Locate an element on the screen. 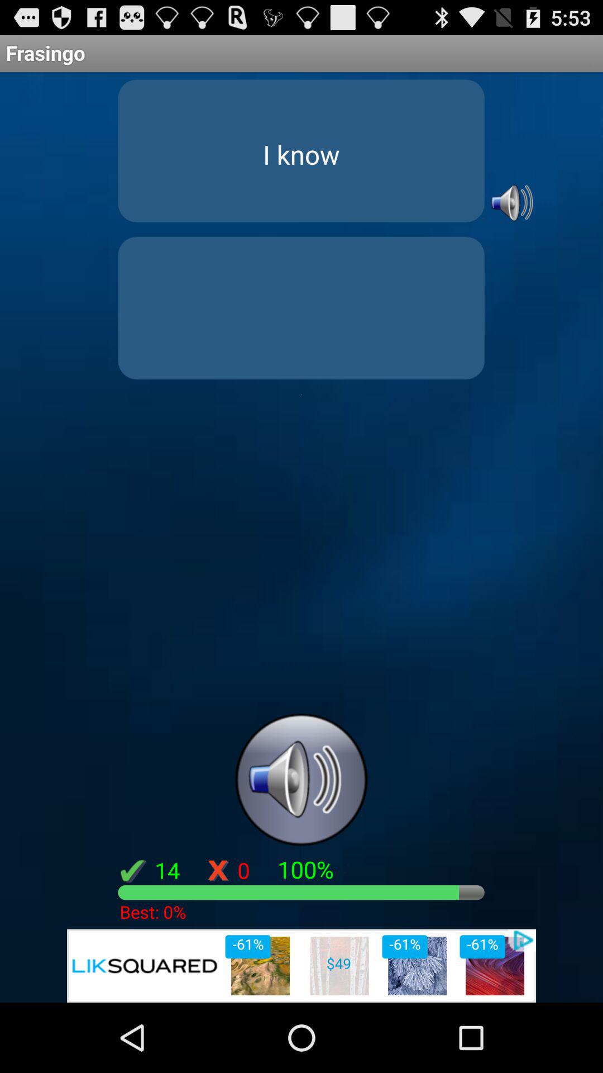 This screenshot has height=1073, width=603. click on the second box is located at coordinates (301, 308).